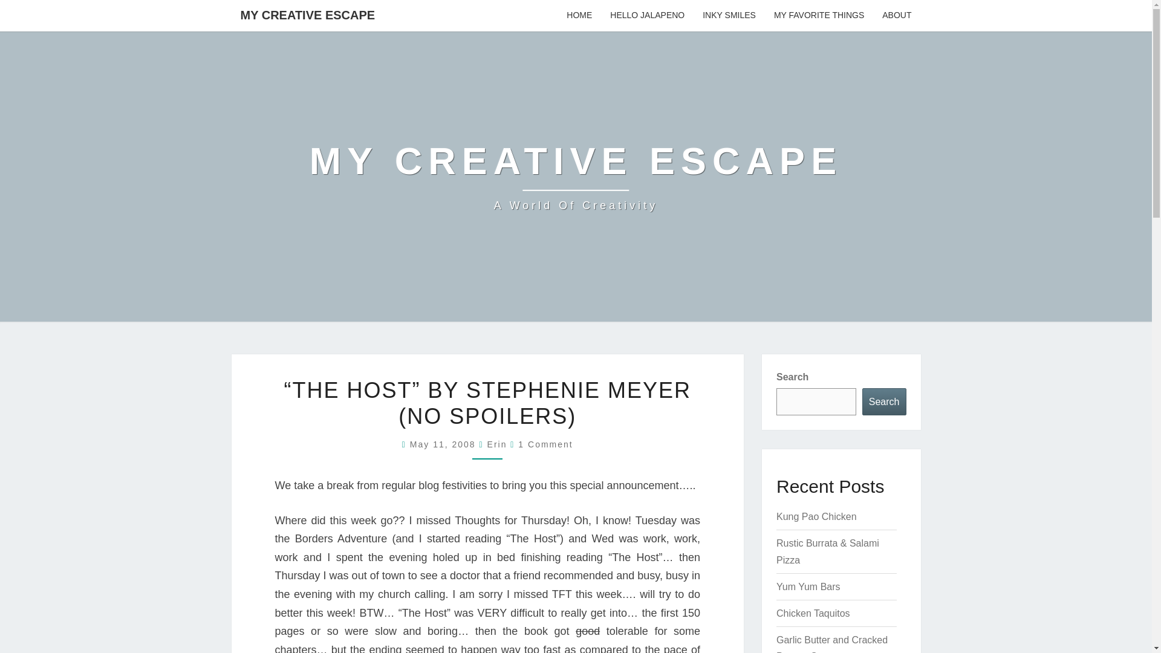 The height and width of the screenshot is (653, 1161). What do you see at coordinates (816, 516) in the screenshot?
I see `Kung Pao Chicken` at bounding box center [816, 516].